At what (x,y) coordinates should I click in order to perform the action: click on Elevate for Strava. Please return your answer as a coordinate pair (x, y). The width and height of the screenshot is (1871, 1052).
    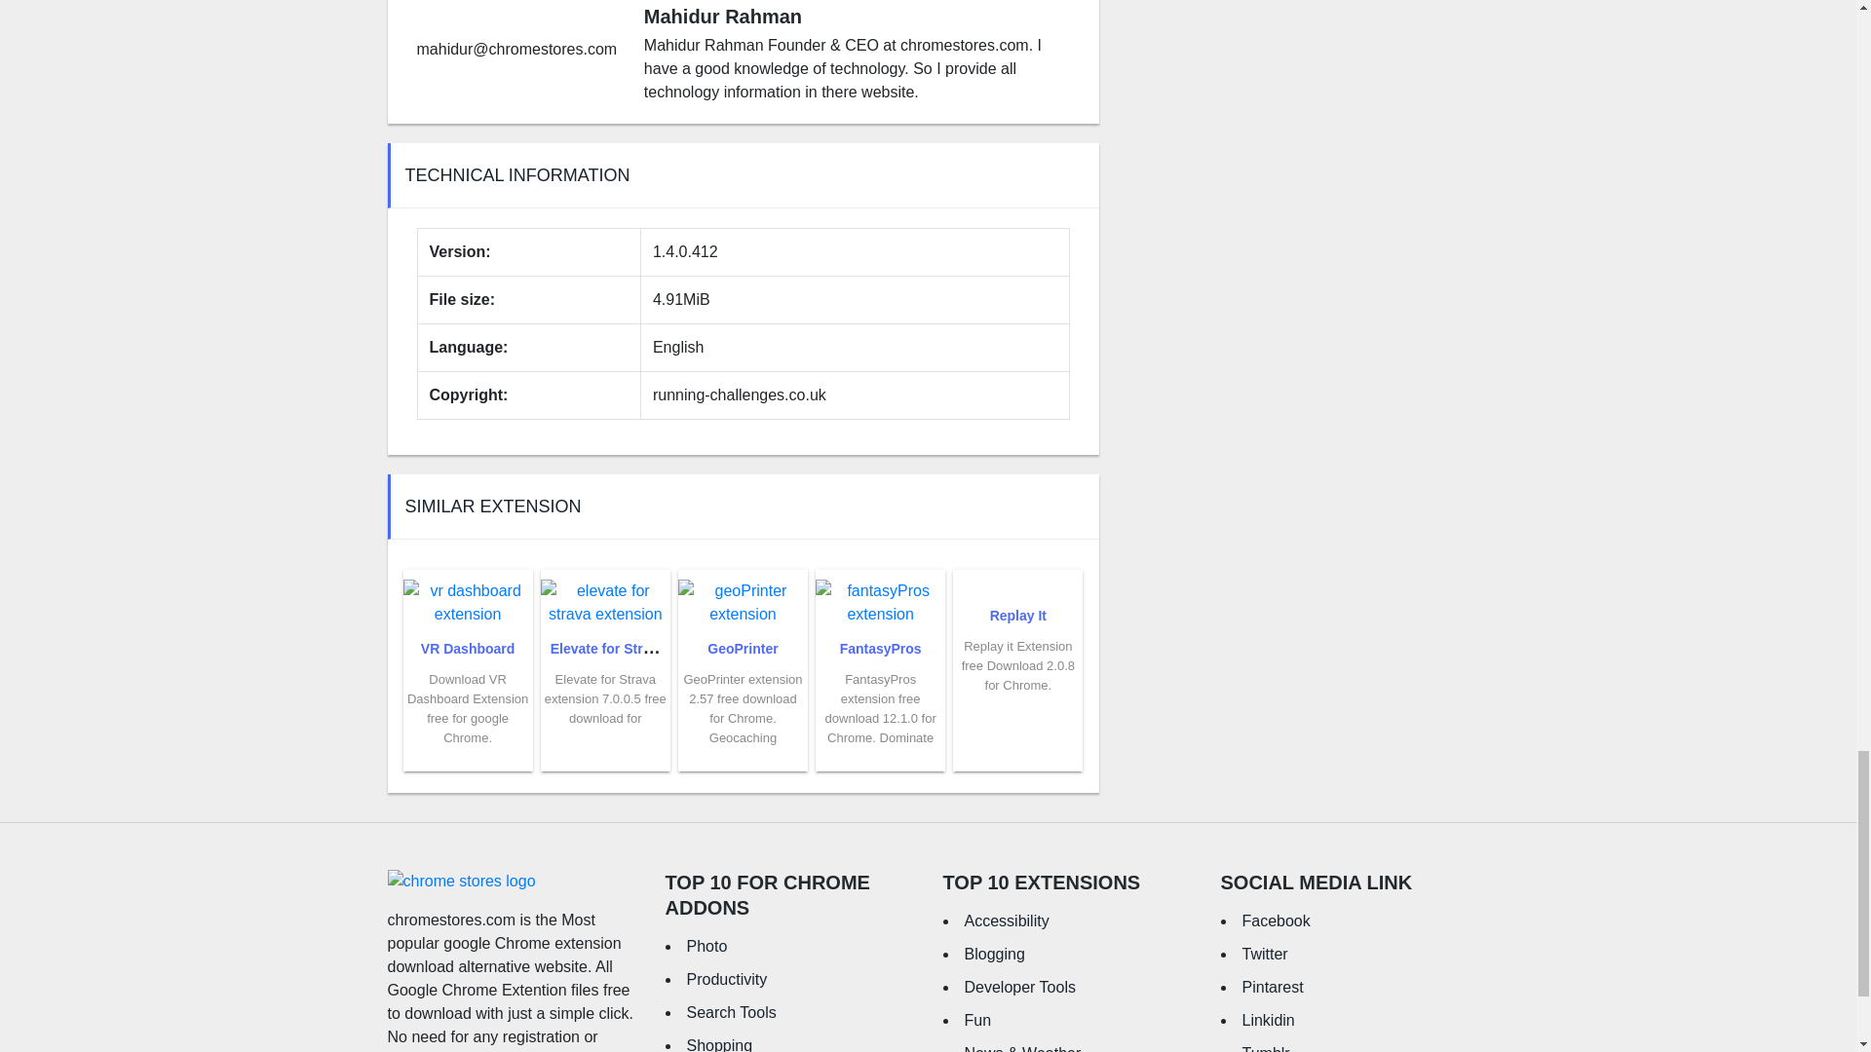
    Looking at the image, I should click on (604, 596).